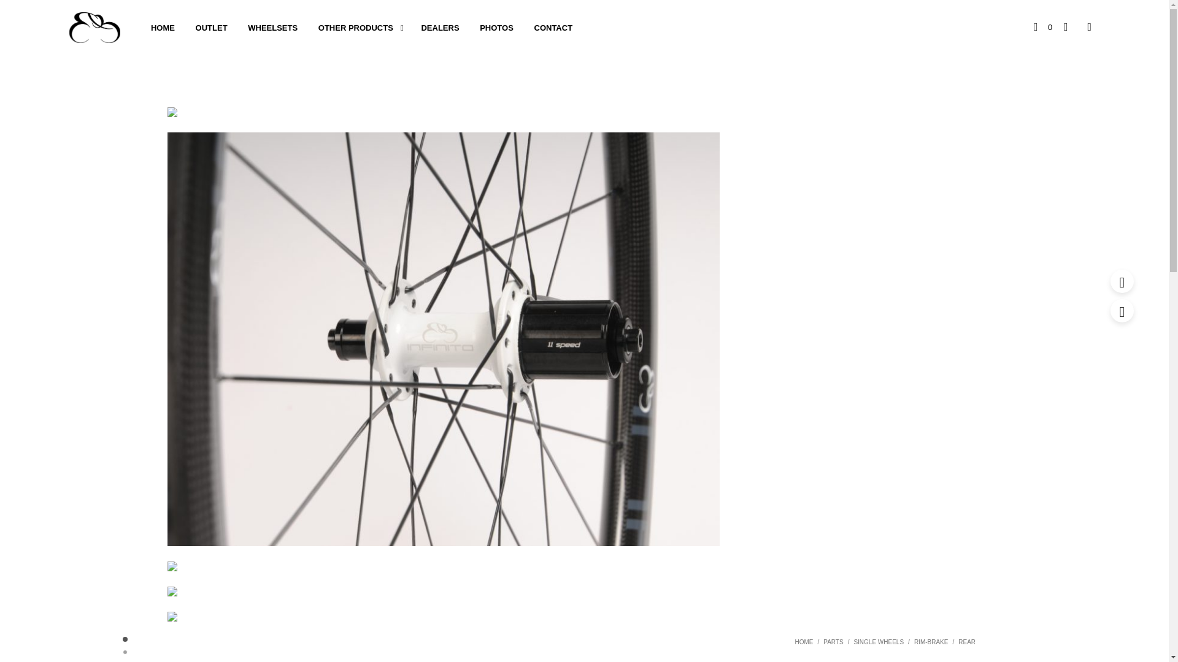 This screenshot has height=662, width=1178. What do you see at coordinates (878, 642) in the screenshot?
I see `SINGLE WHEELS` at bounding box center [878, 642].